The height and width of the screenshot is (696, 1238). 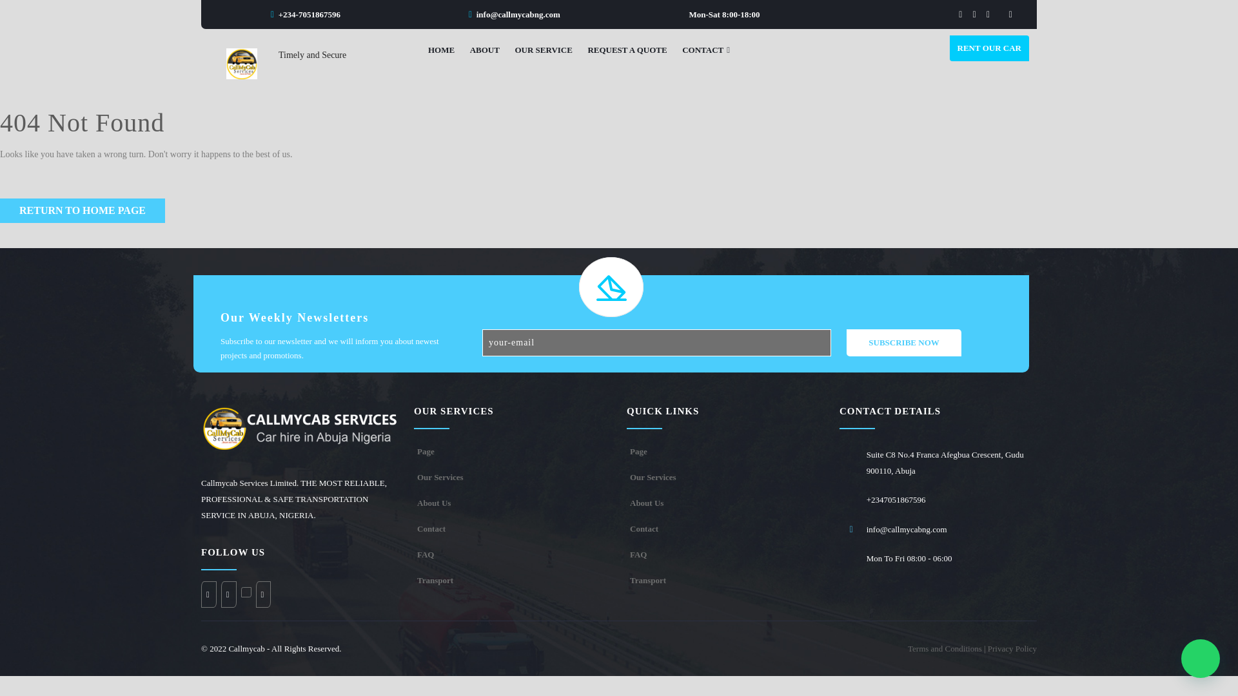 What do you see at coordinates (627, 50) in the screenshot?
I see `REQUEST A QUOTE` at bounding box center [627, 50].